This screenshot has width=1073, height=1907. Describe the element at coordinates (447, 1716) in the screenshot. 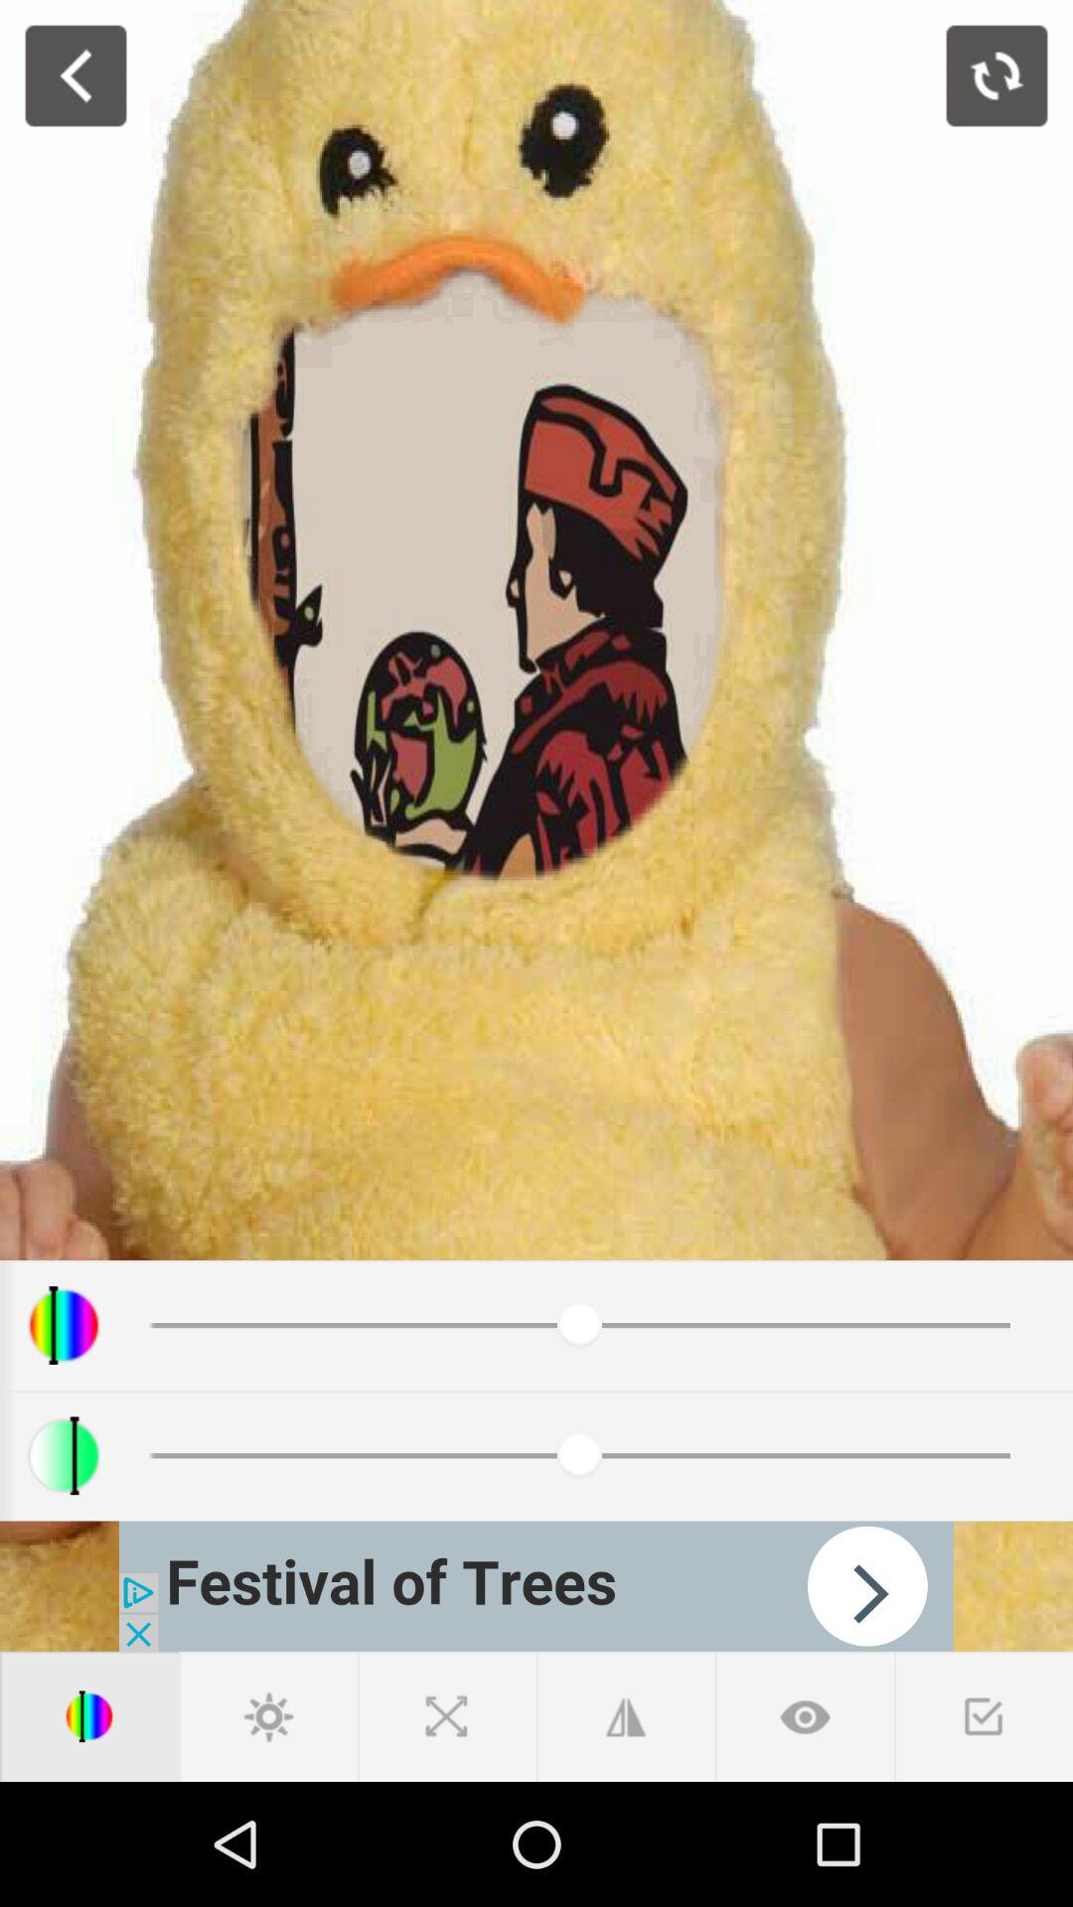

I see `close` at that location.